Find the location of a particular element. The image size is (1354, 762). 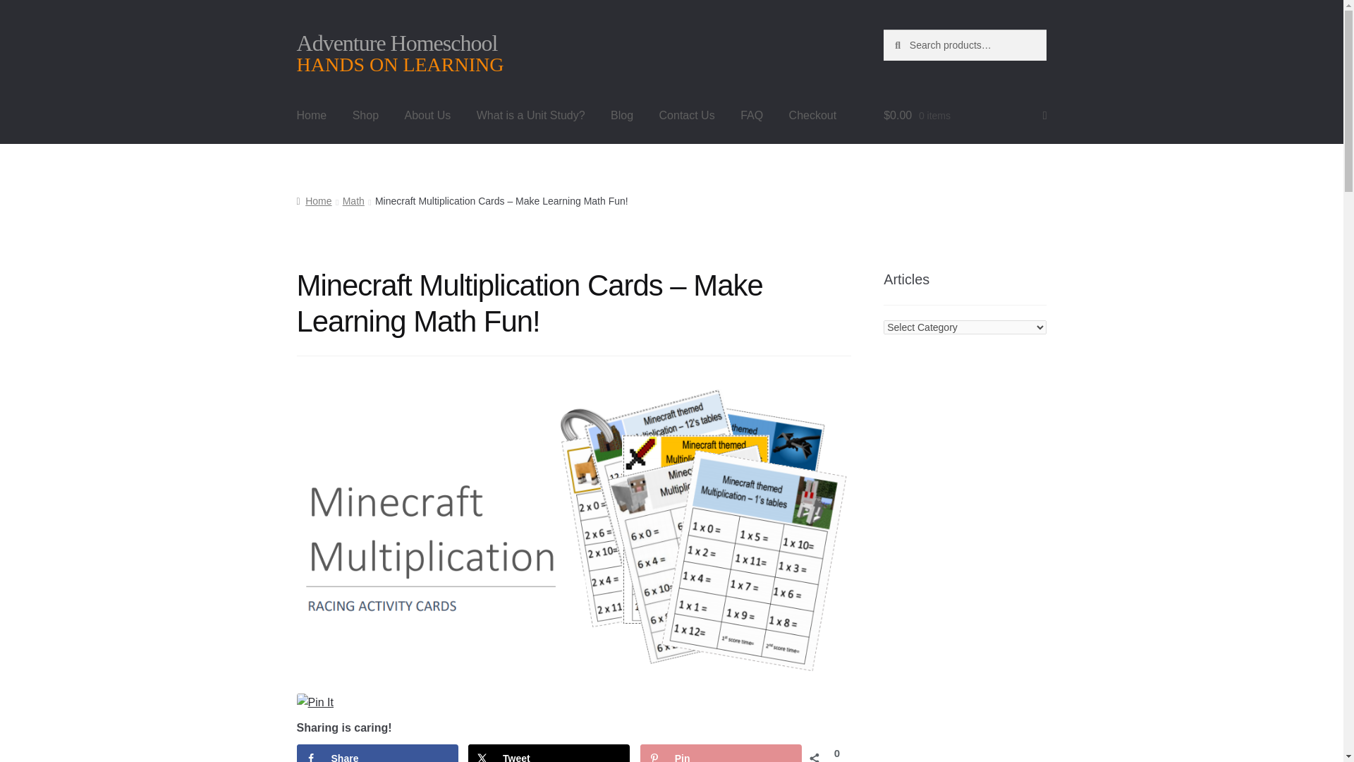

What is a Unit Study? is located at coordinates (531, 116).